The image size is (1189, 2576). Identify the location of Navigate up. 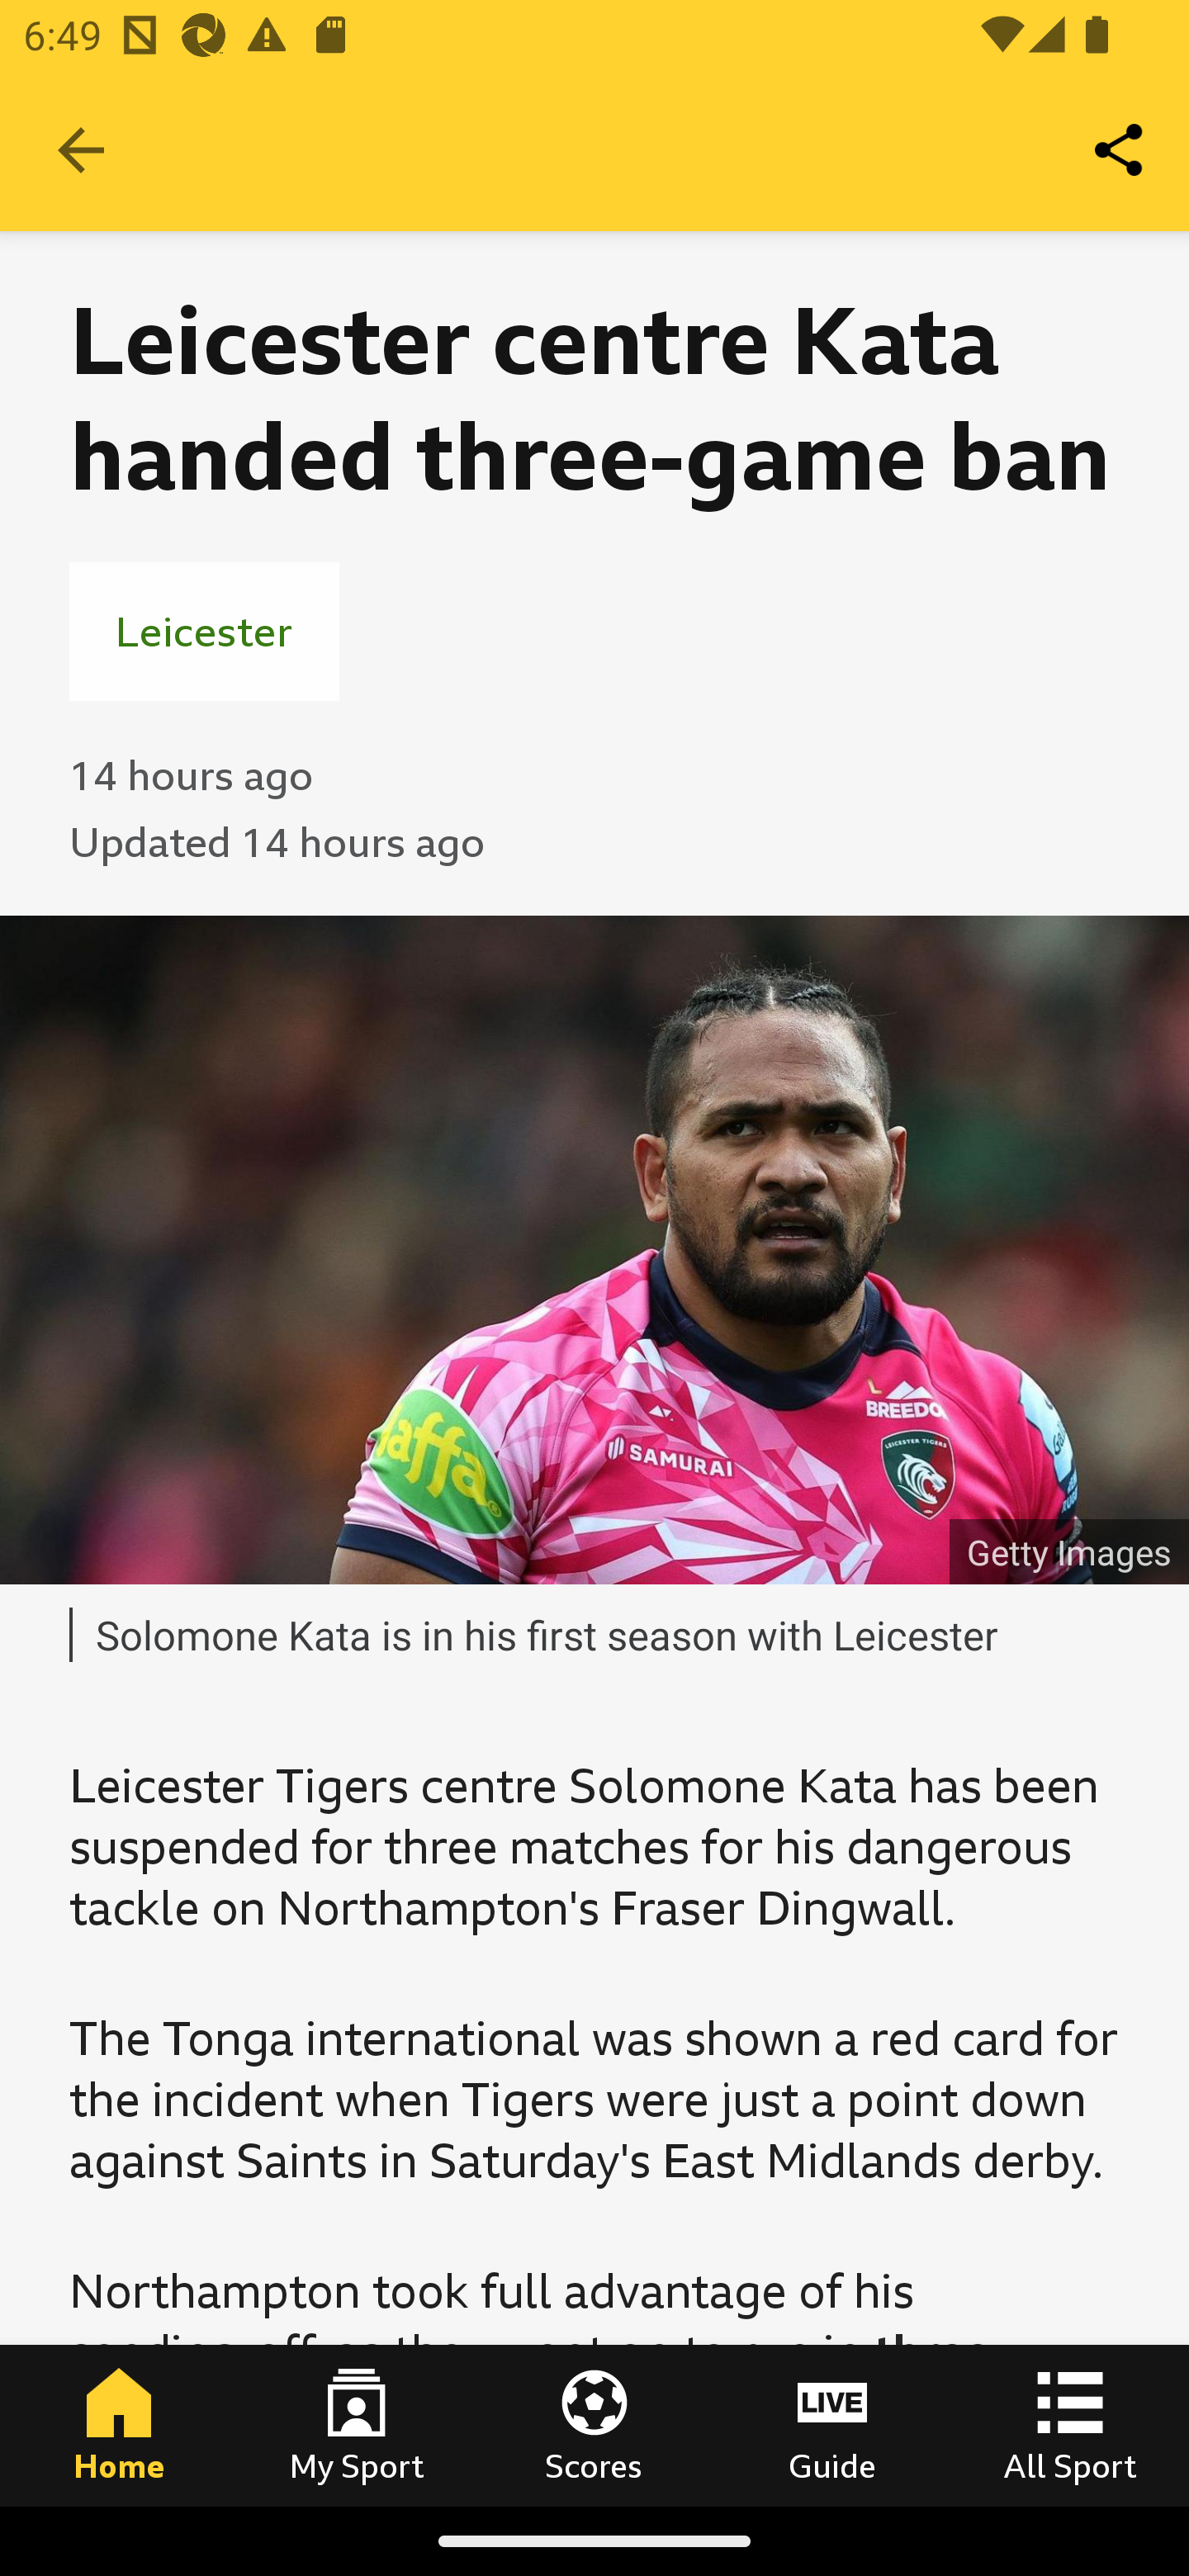
(81, 150).